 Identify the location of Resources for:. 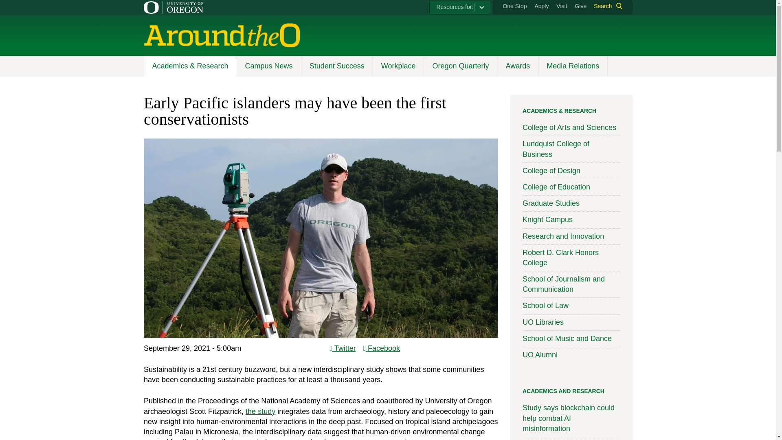
(459, 7).